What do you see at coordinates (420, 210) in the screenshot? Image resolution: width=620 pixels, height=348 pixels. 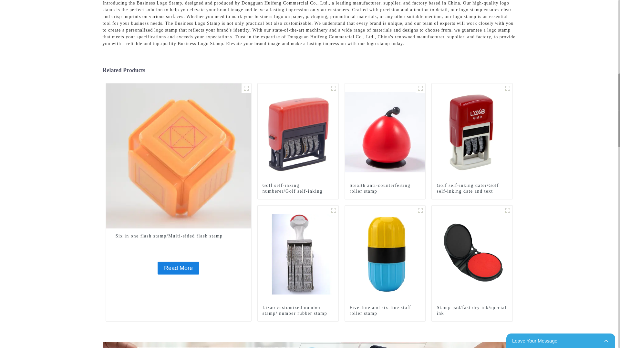 I see `five-line and six-line staff Roller stamp 1` at bounding box center [420, 210].